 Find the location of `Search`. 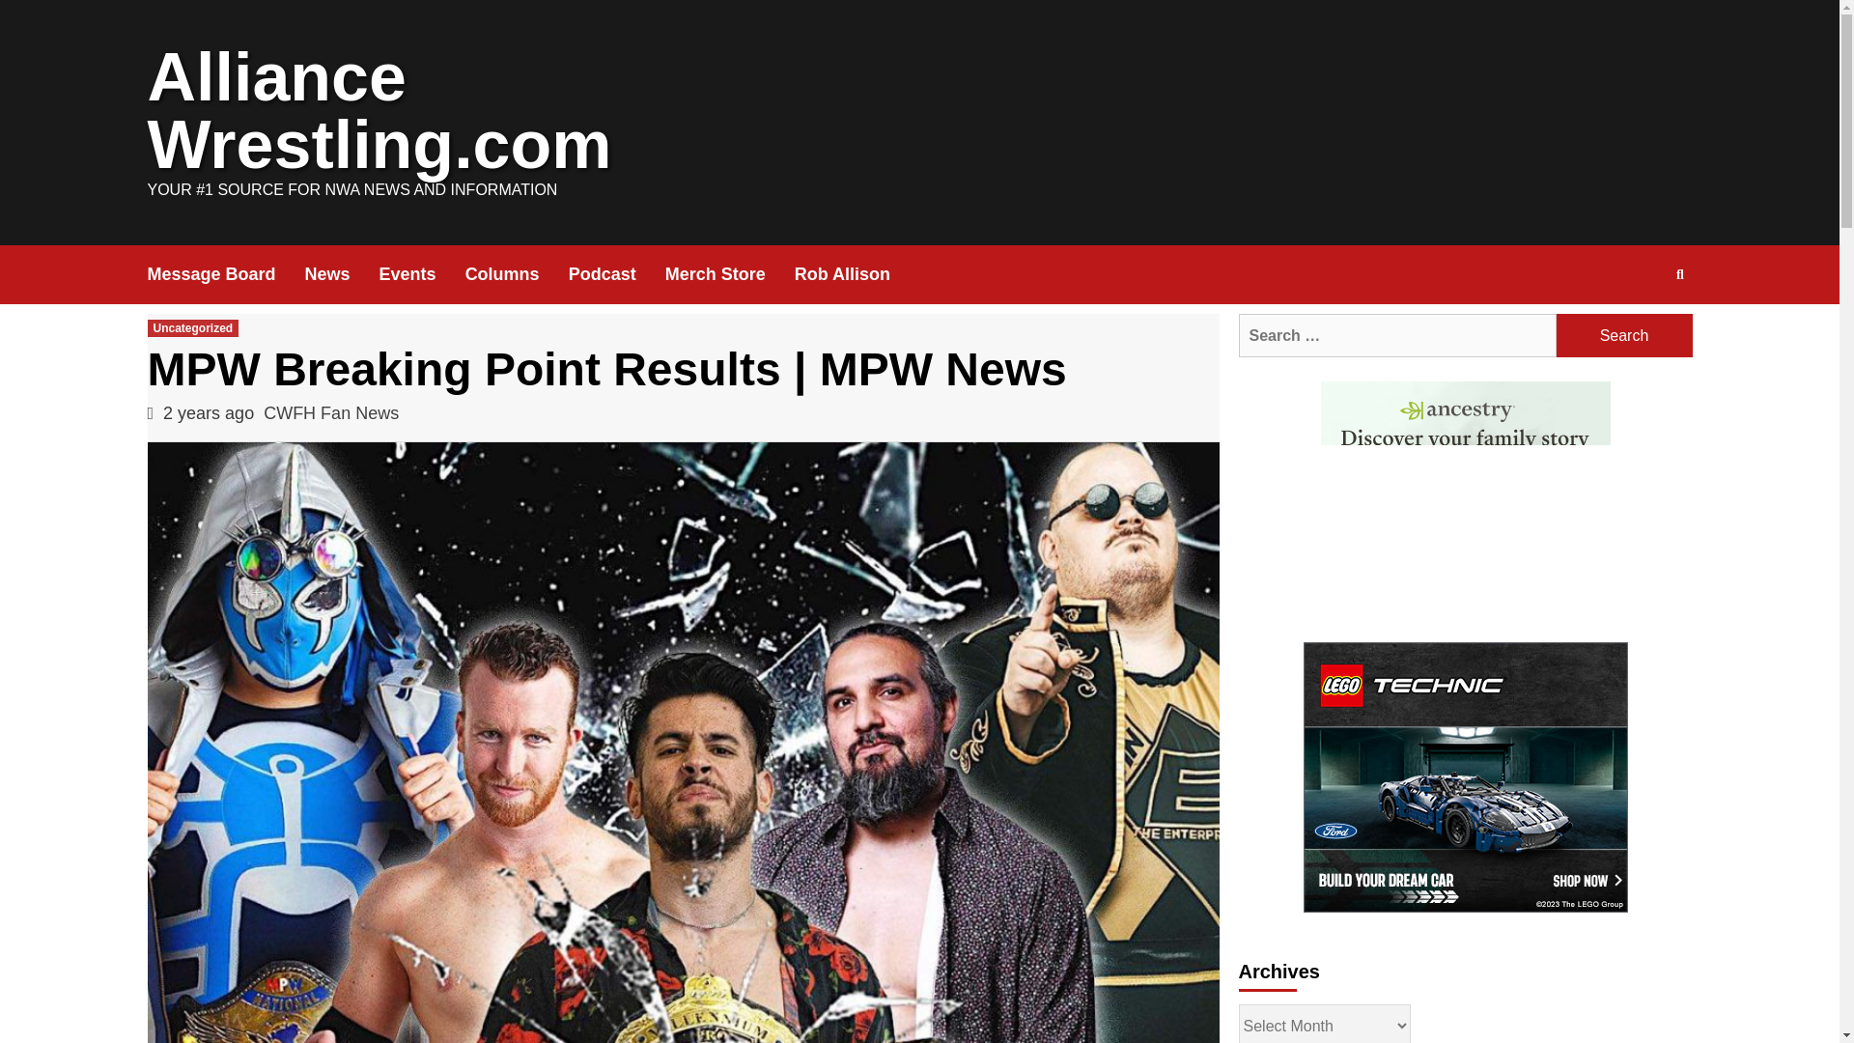

Search is located at coordinates (1635, 336).